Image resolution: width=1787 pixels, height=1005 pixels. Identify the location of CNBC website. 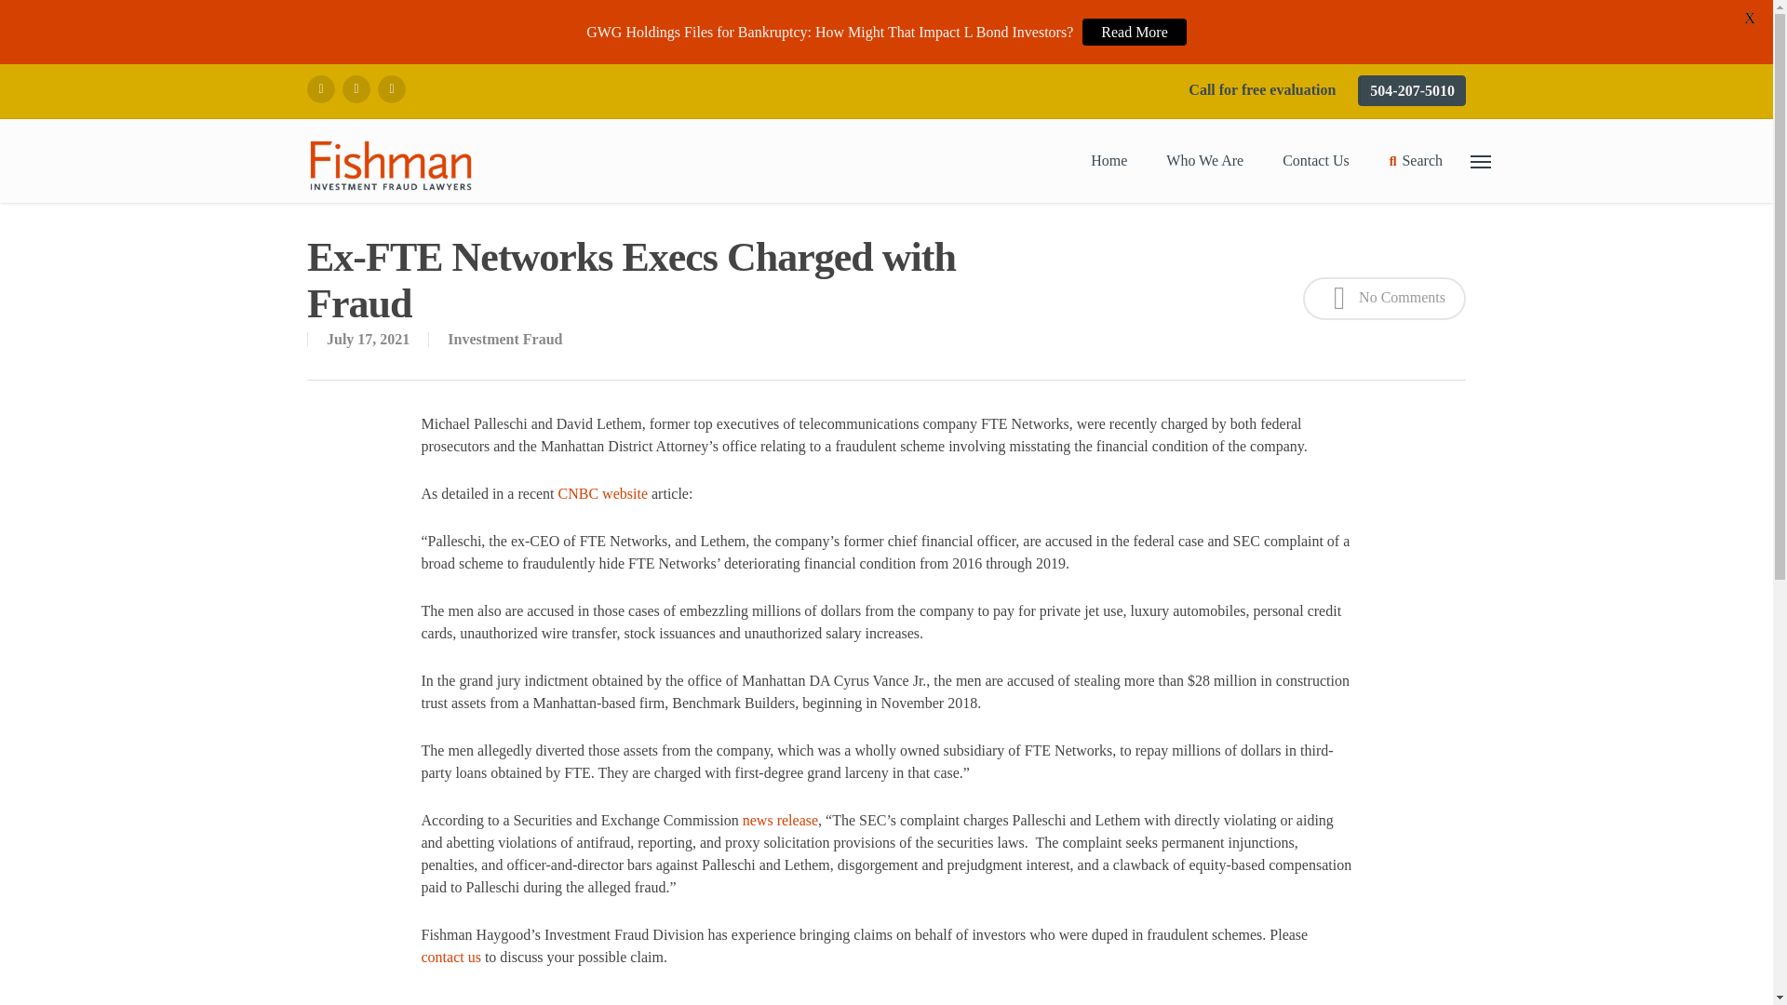
(602, 493).